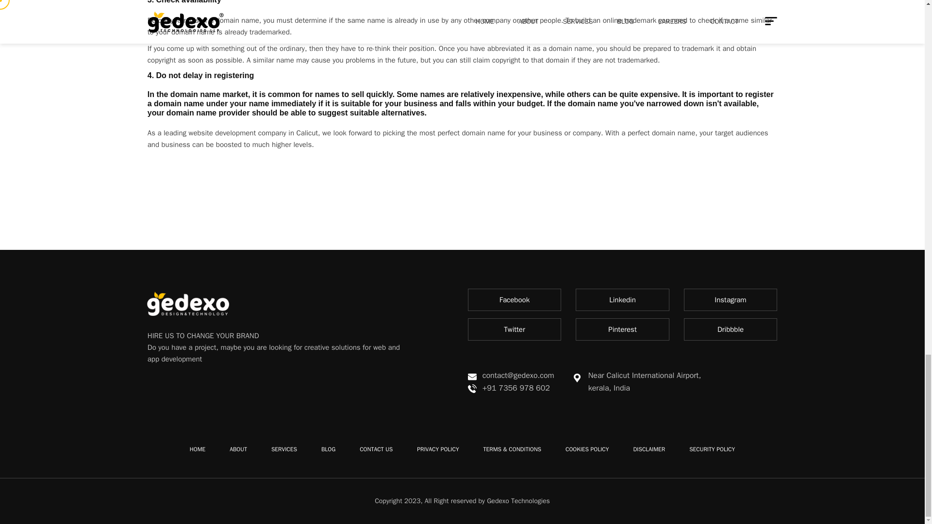  Describe the element at coordinates (284, 449) in the screenshot. I see `SERVICES` at that location.